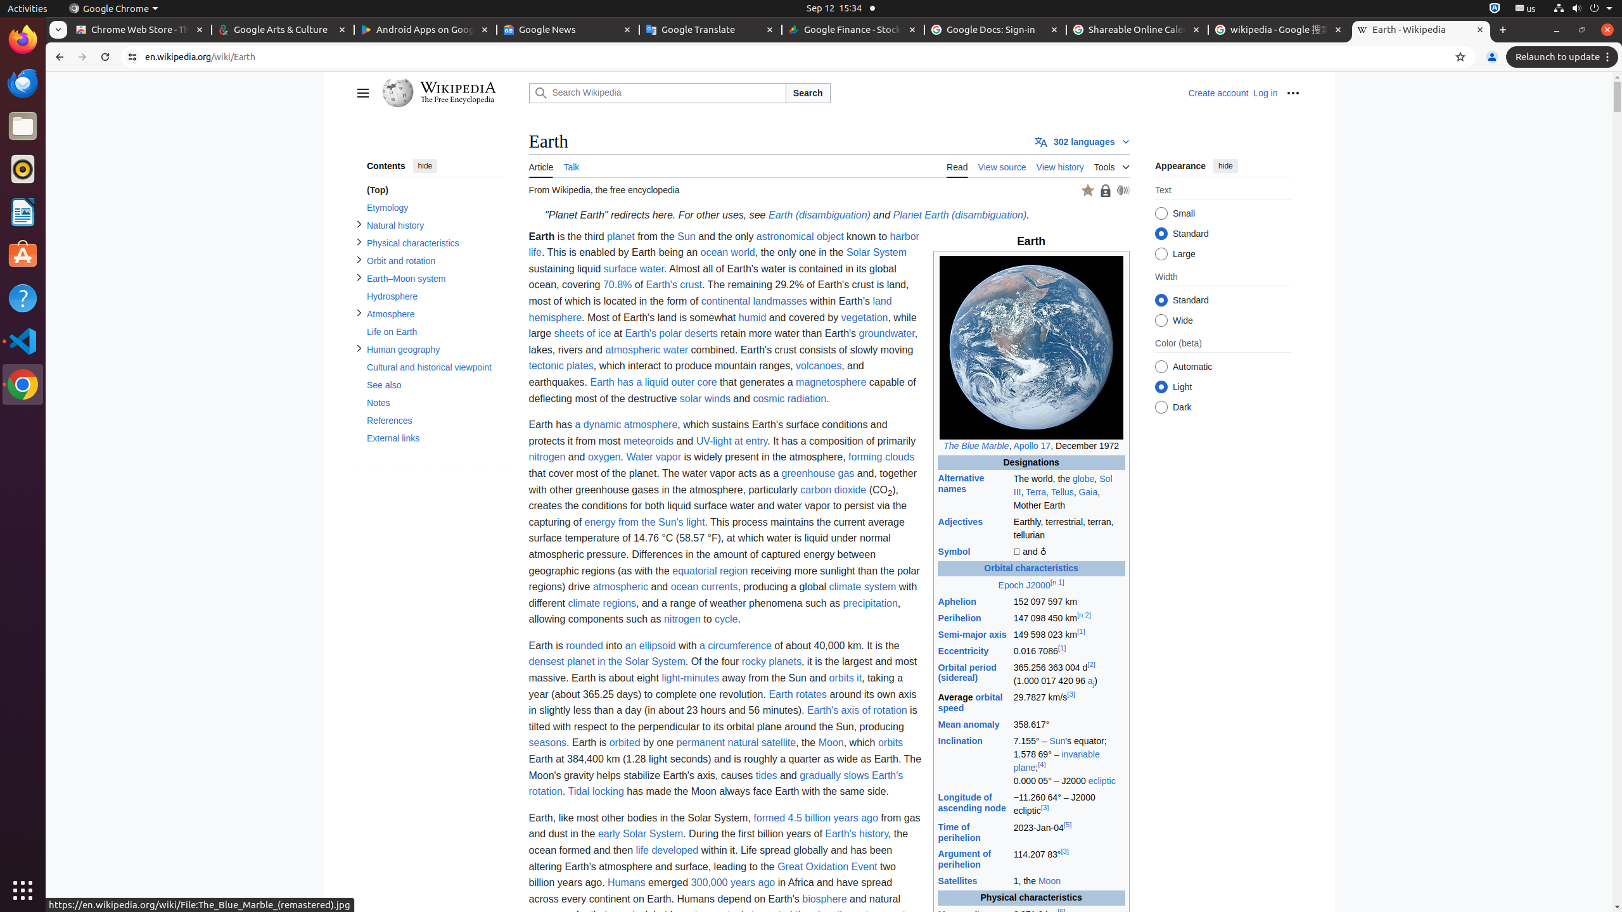  I want to click on 147098450 km[n 2], so click(1069, 618).